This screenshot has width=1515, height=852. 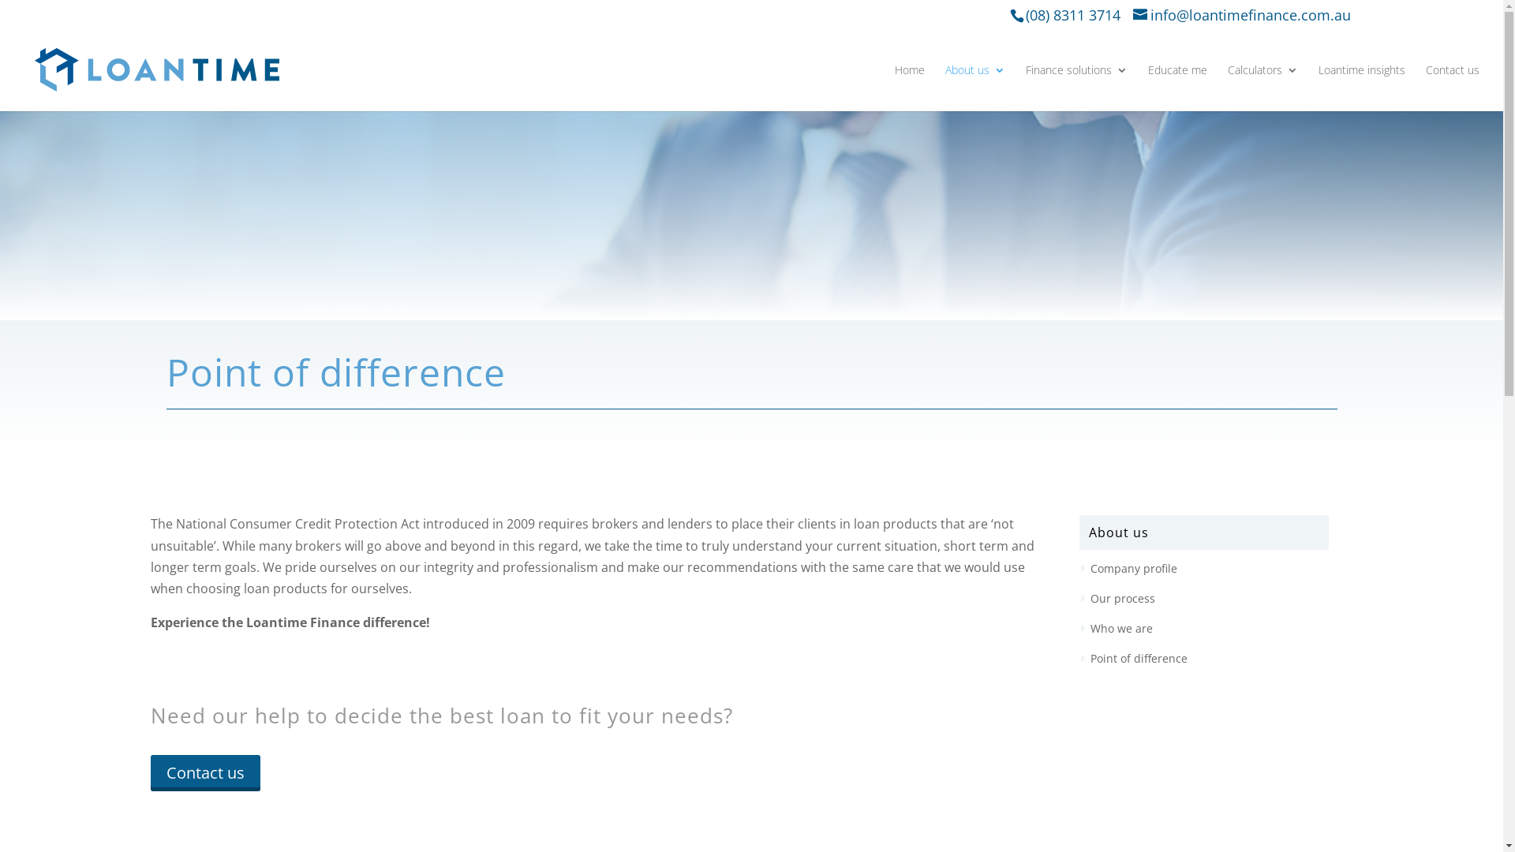 What do you see at coordinates (1076, 88) in the screenshot?
I see `Finance solutions` at bounding box center [1076, 88].